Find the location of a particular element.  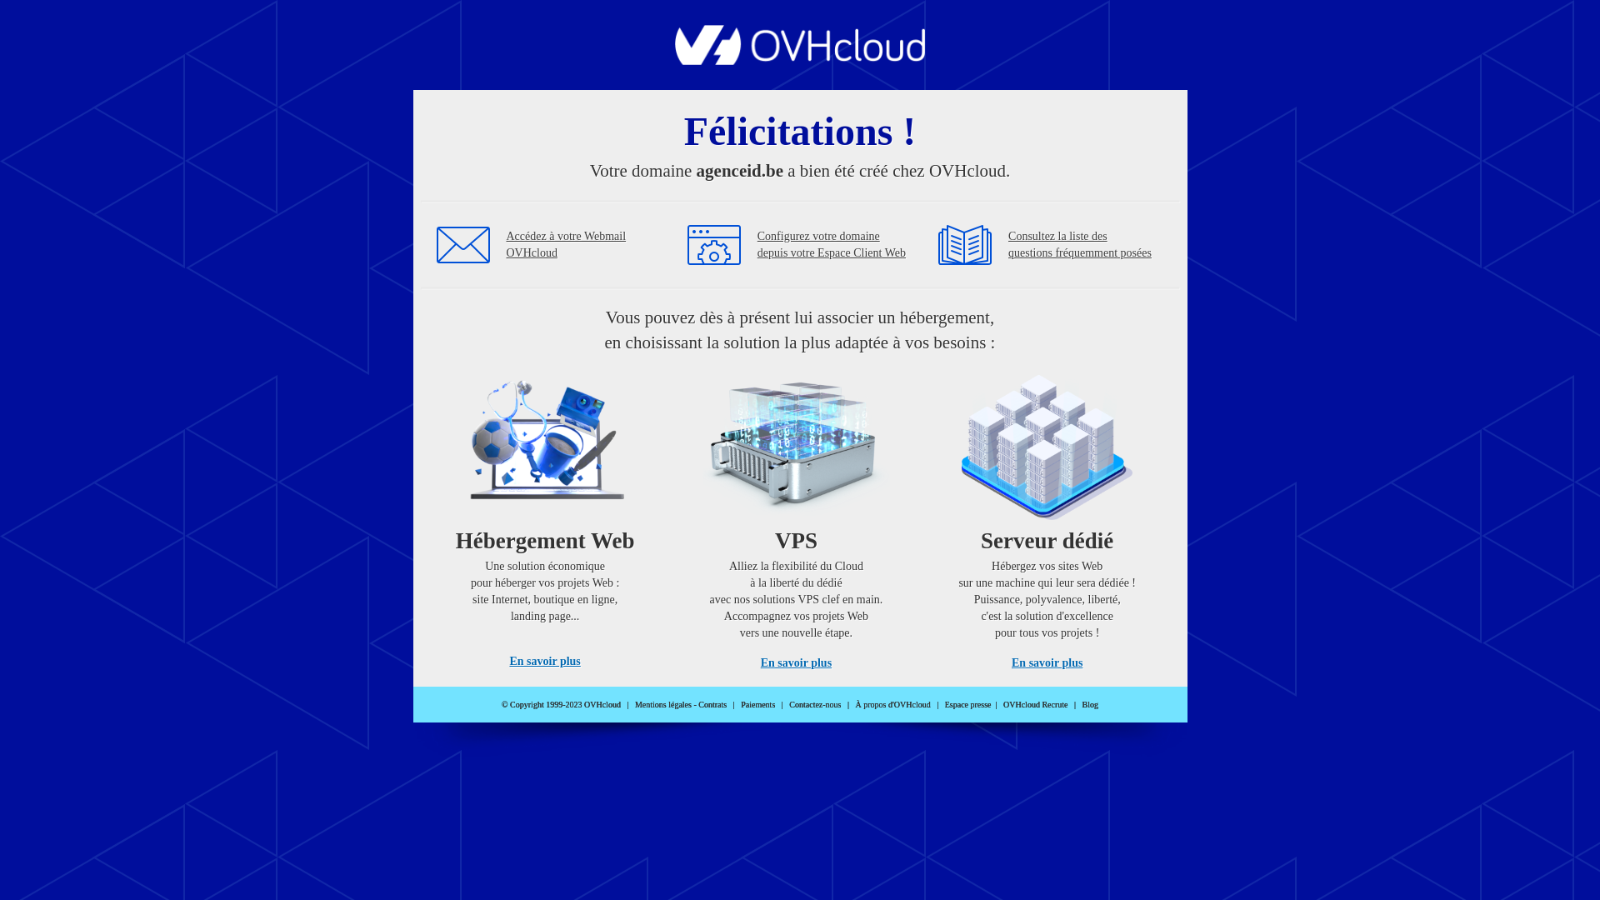

OVHcloud is located at coordinates (800, 60).